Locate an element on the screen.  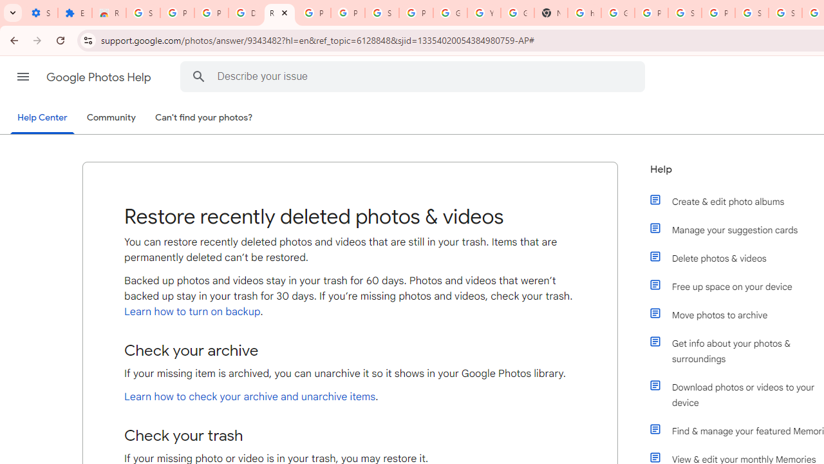
Community is located at coordinates (111, 118).